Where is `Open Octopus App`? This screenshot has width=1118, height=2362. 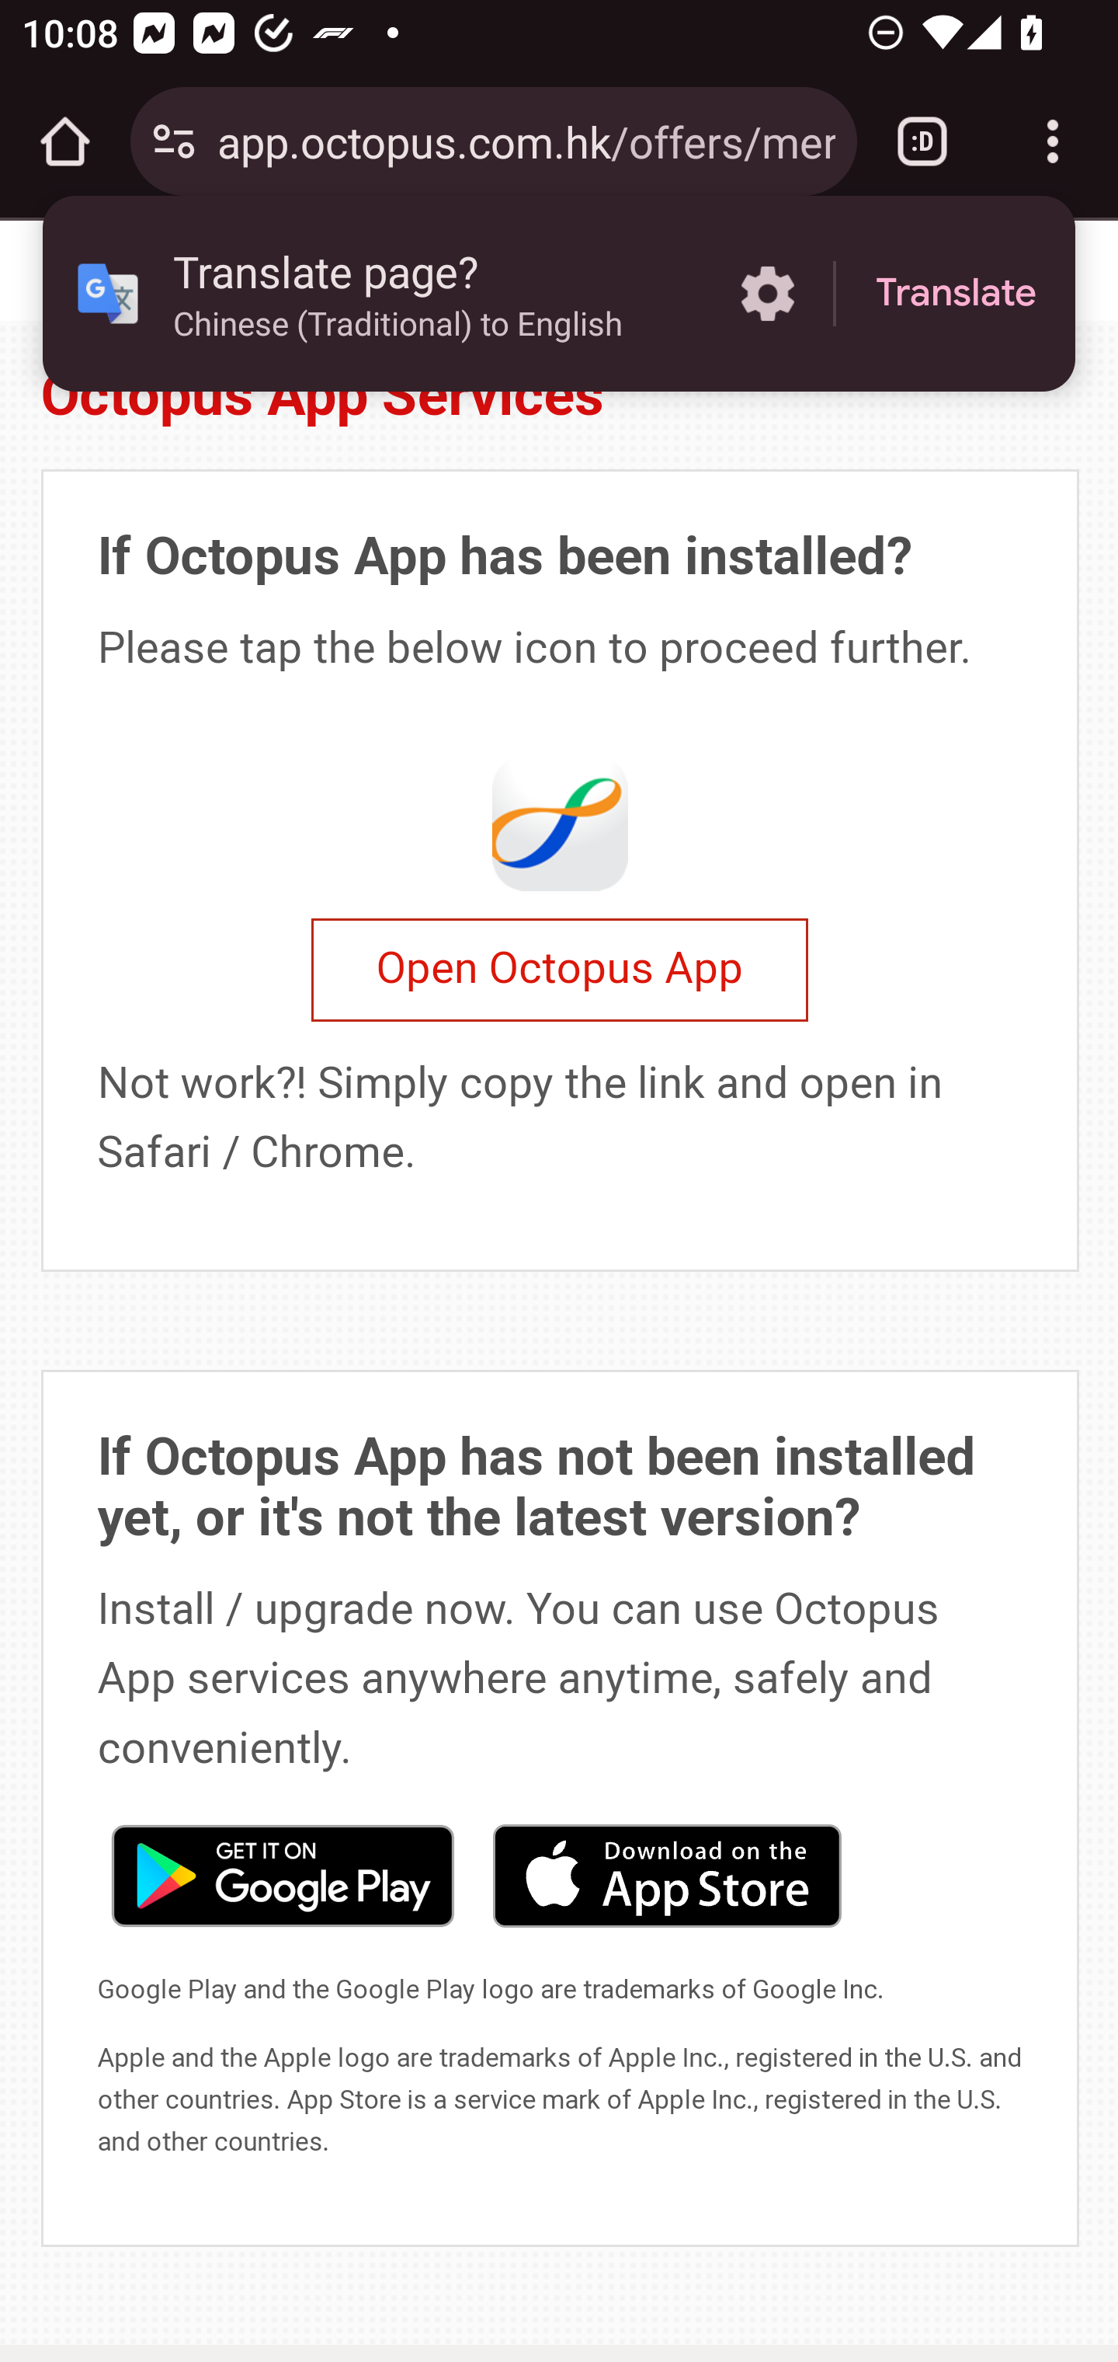 Open Octopus App is located at coordinates (559, 970).